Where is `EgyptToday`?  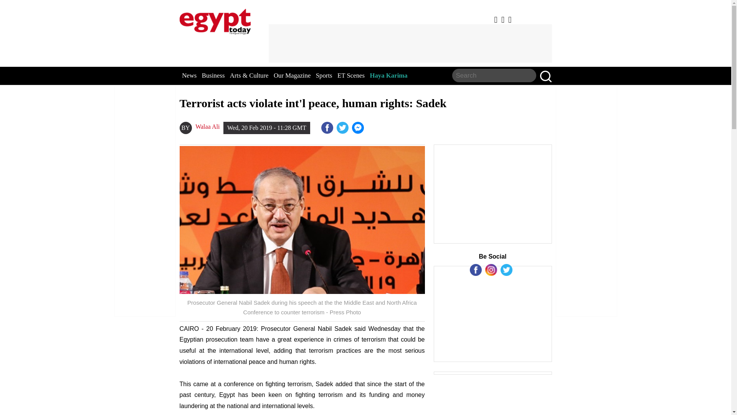 EgyptToday is located at coordinates (215, 20).